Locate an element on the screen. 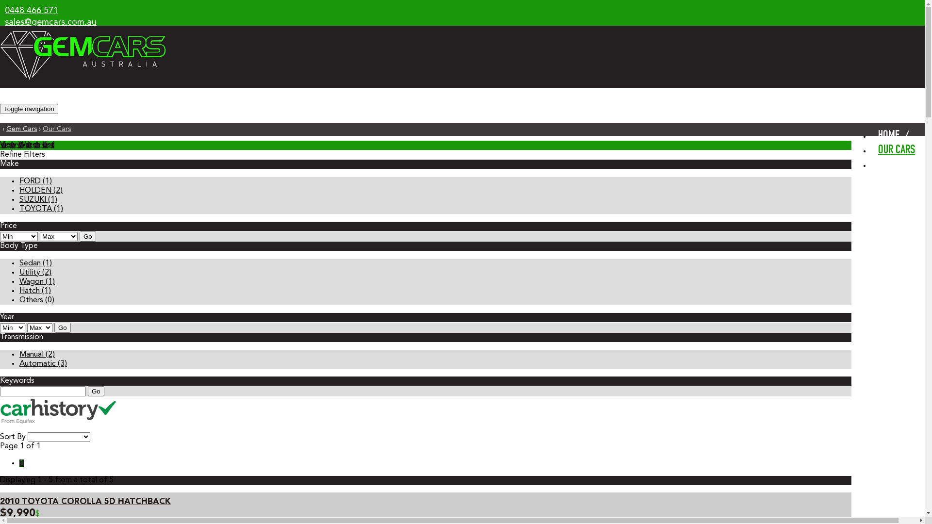  Kurri Kurri, NSW 2327 is located at coordinates (48, 34).